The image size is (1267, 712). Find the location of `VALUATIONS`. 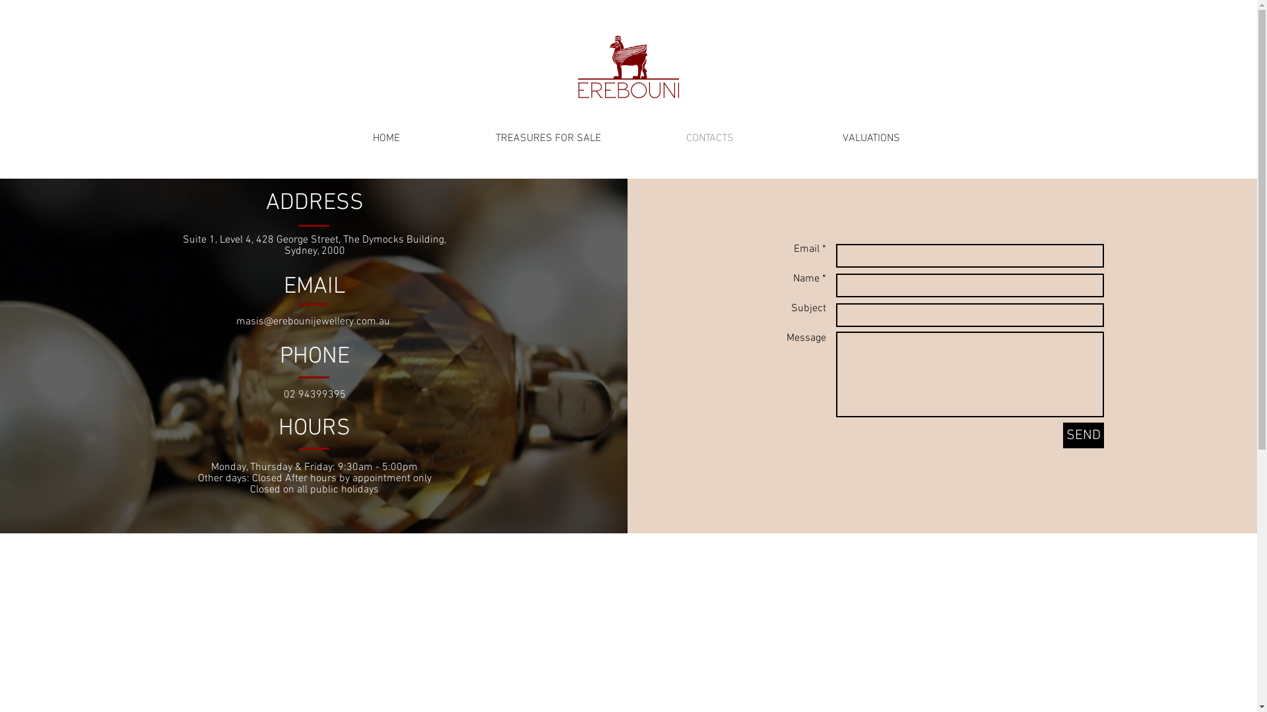

VALUATIONS is located at coordinates (871, 138).